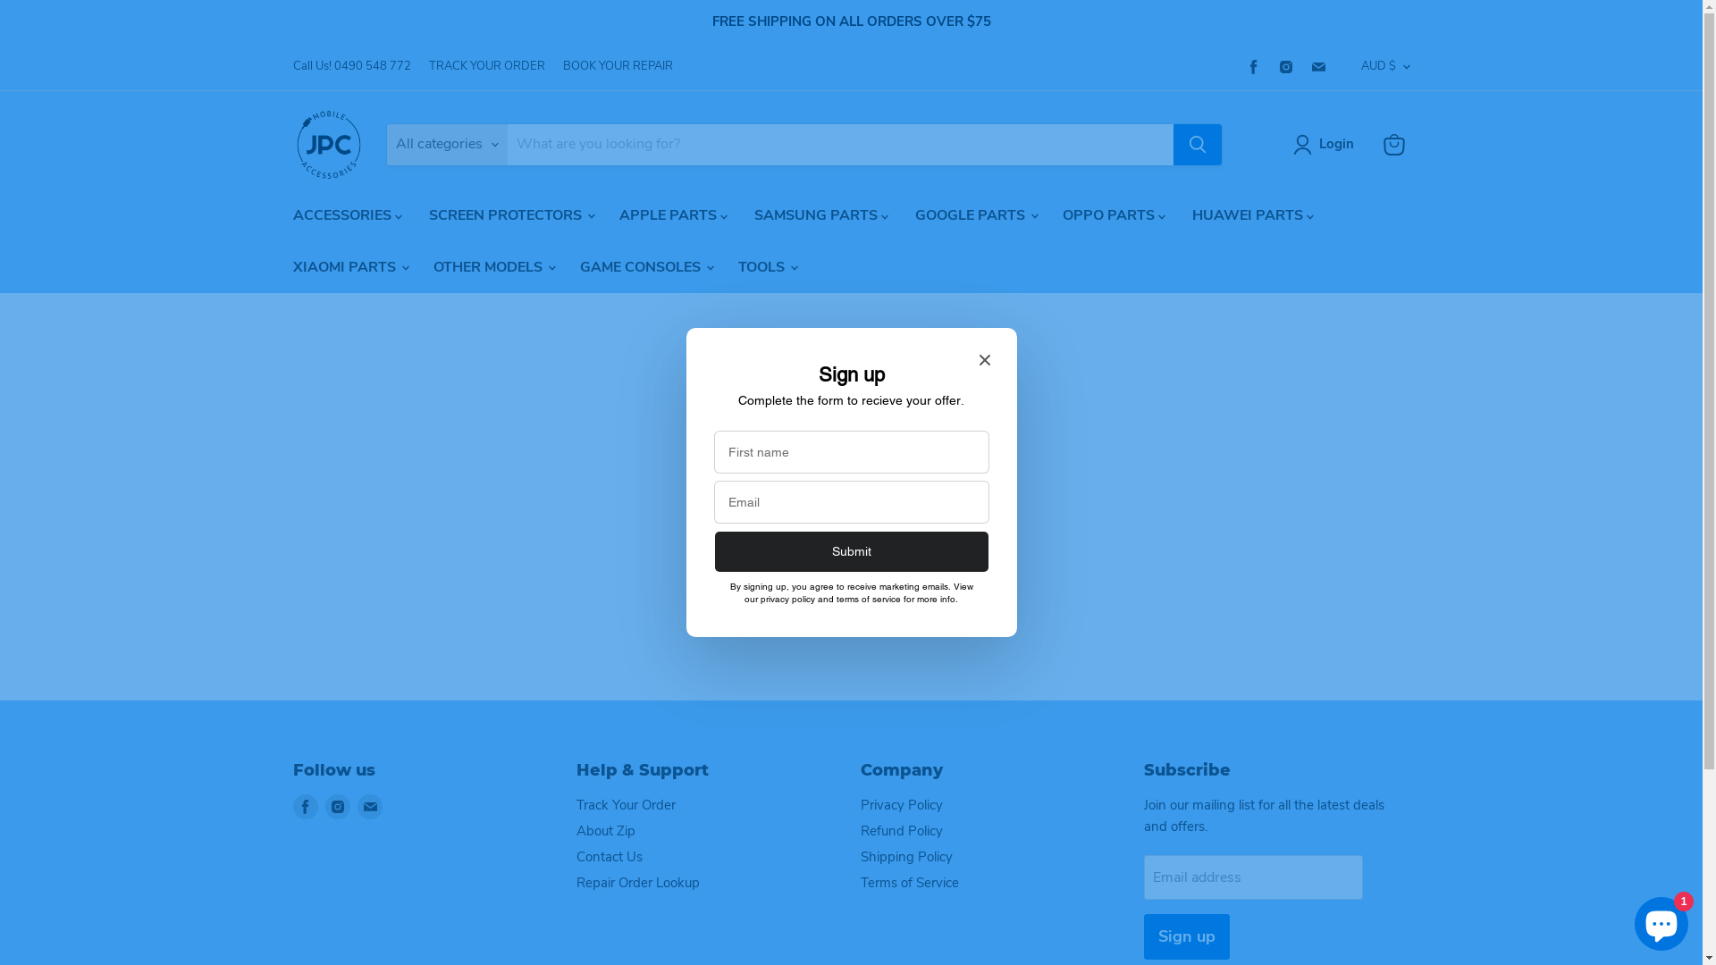 This screenshot has height=965, width=1716. What do you see at coordinates (906, 857) in the screenshot?
I see `Shipping Policy` at bounding box center [906, 857].